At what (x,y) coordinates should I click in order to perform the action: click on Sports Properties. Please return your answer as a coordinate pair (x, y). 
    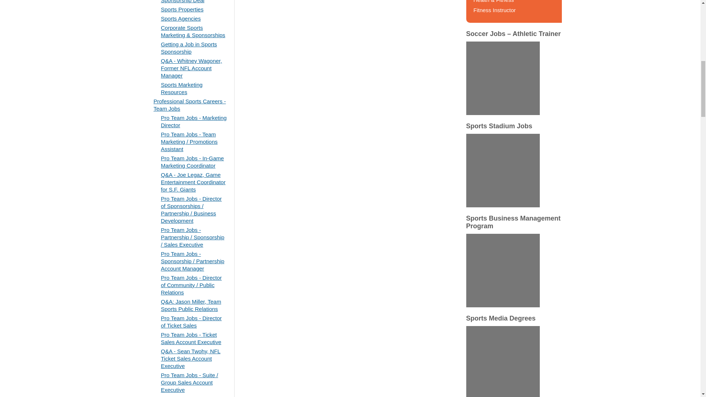
    Looking at the image, I should click on (182, 9).